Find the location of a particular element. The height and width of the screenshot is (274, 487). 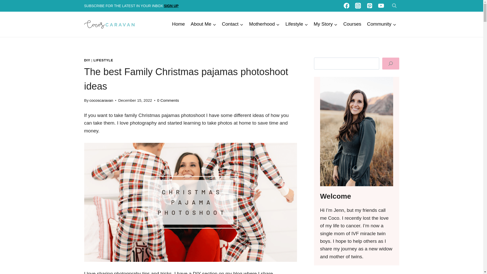

Home is located at coordinates (178, 24).